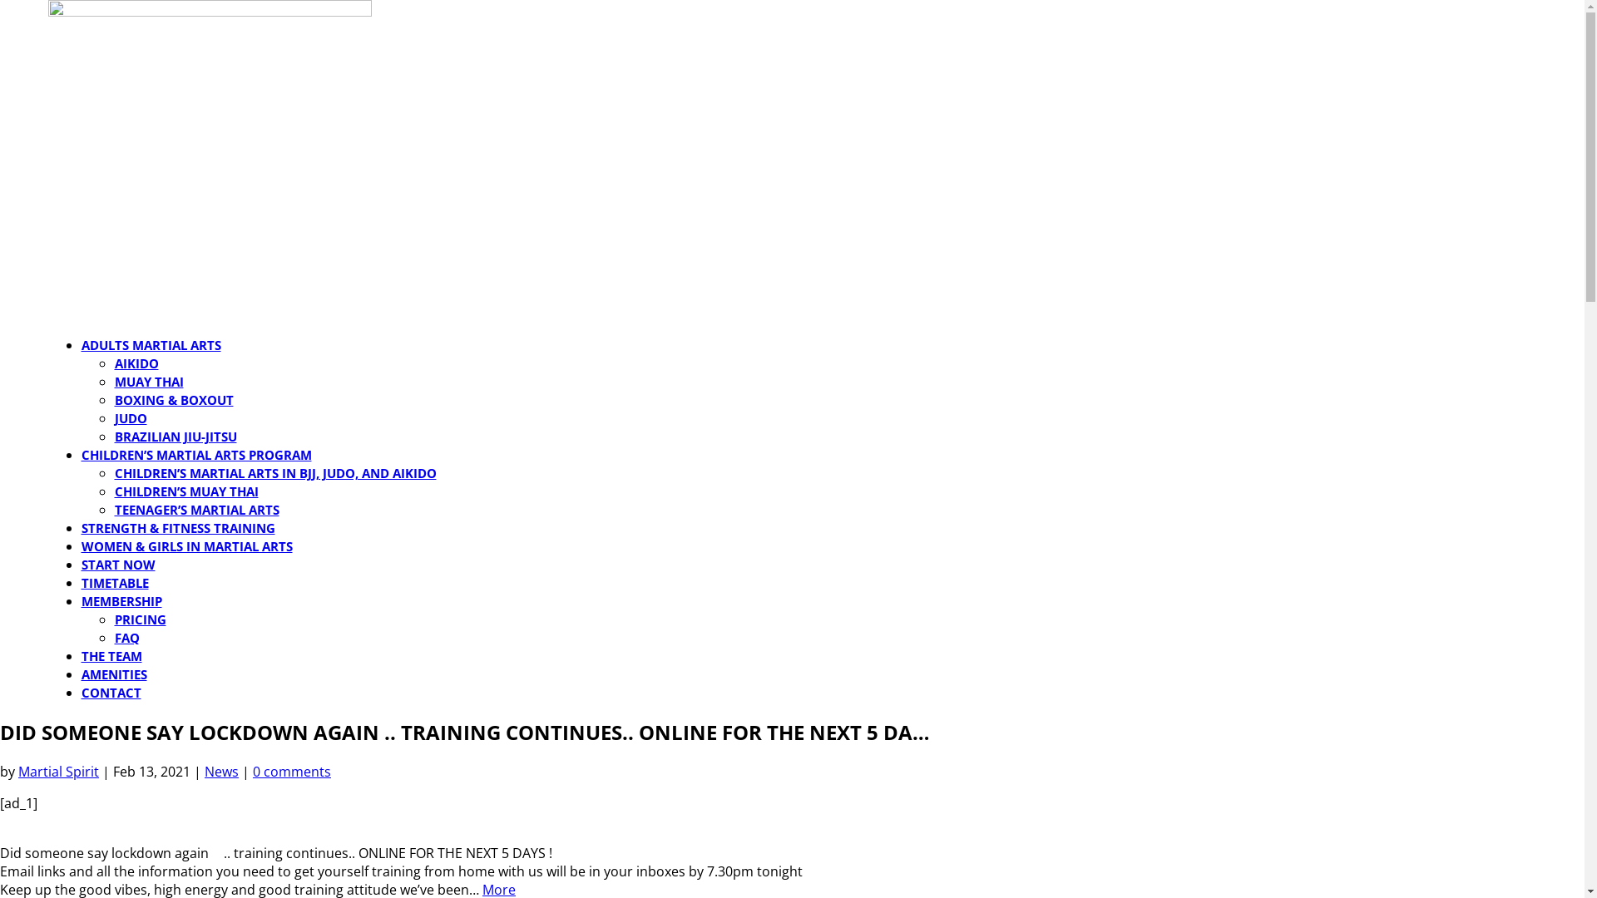 This screenshot has width=1597, height=898. I want to click on Martial Spirit, so click(58, 772).